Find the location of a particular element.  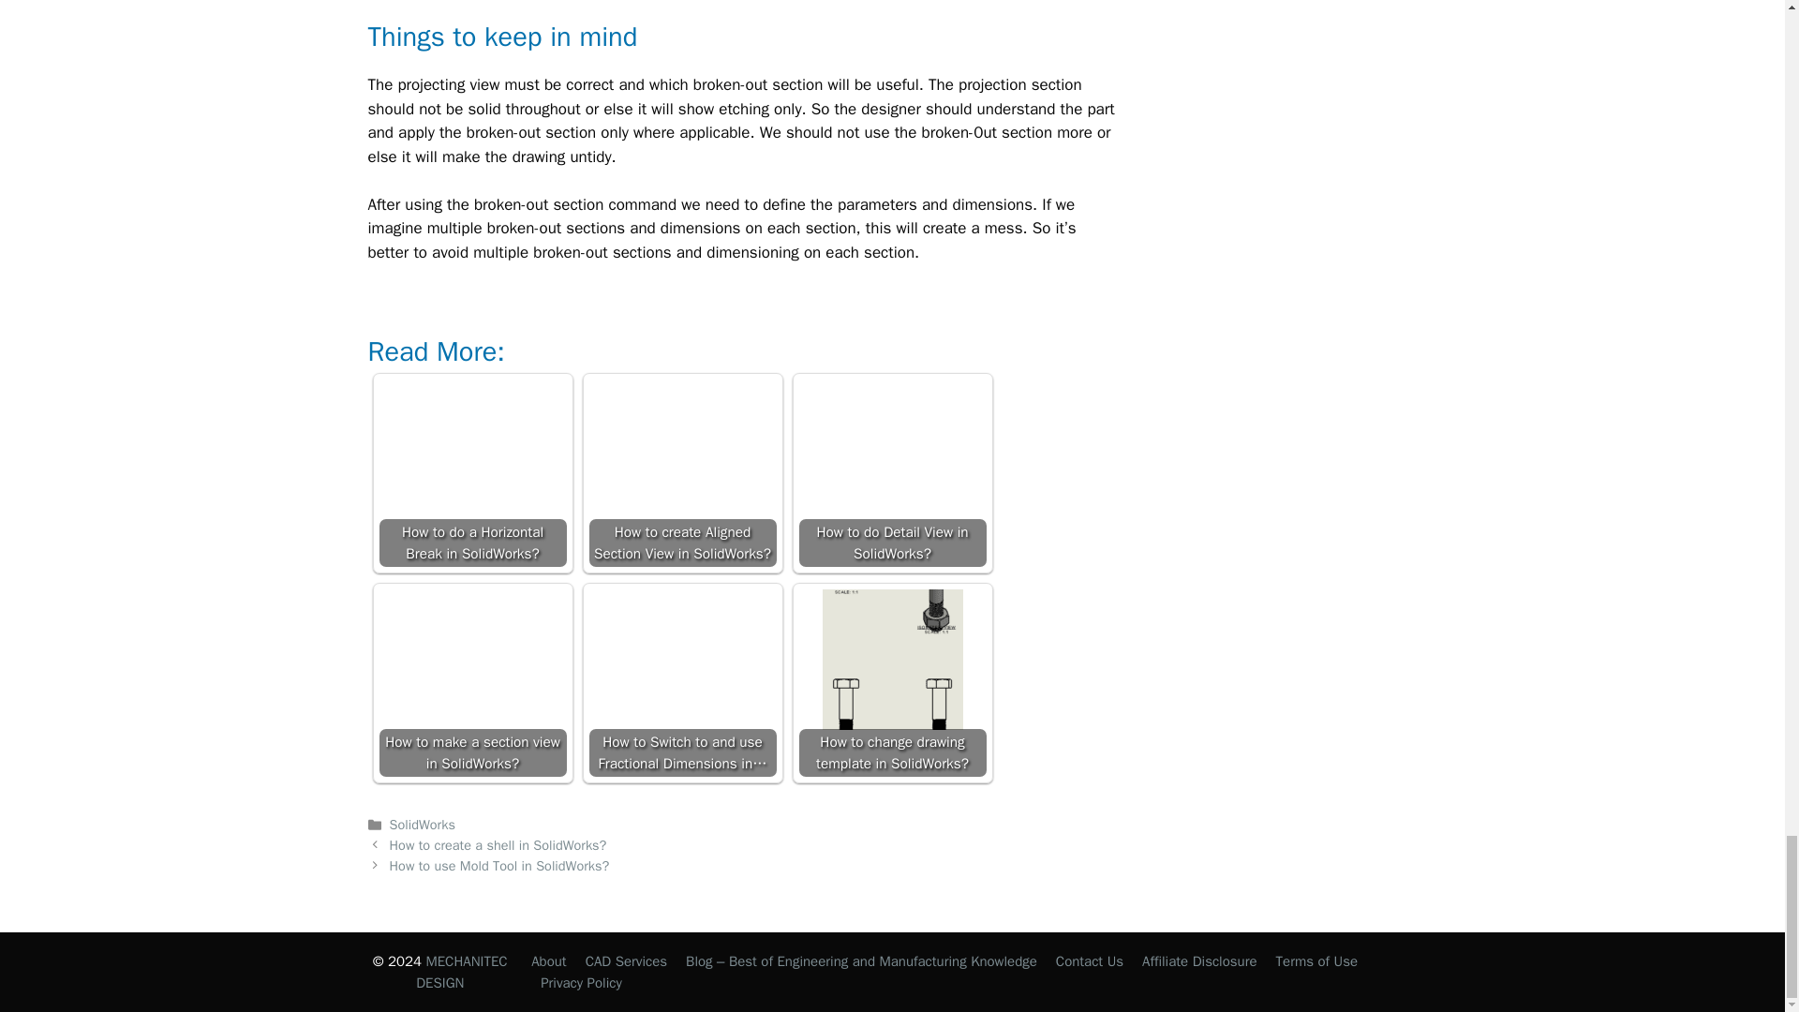

How to create Aligned Section View in SolidWorks? is located at coordinates (681, 472).